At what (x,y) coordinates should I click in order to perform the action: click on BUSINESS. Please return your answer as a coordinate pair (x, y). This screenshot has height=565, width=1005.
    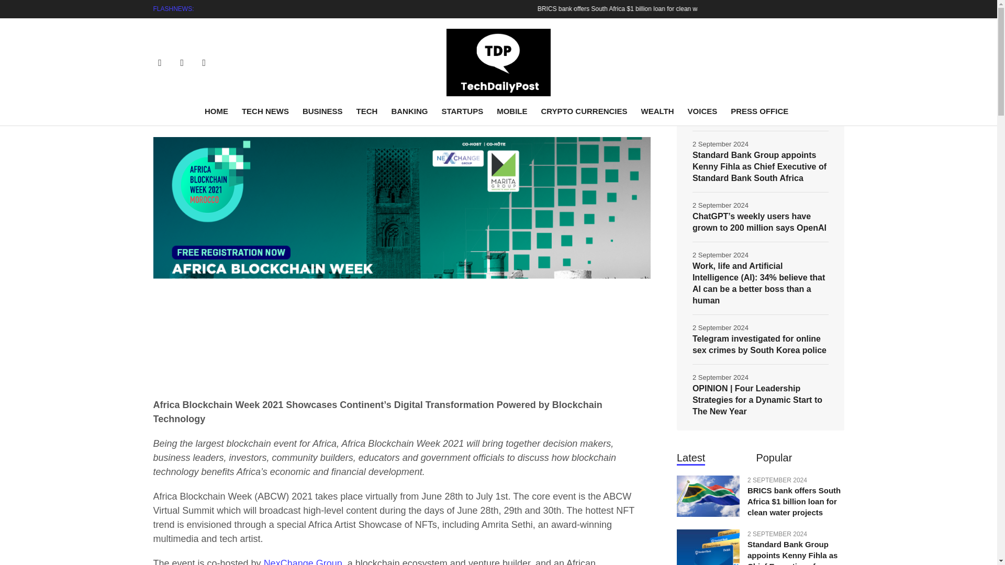
    Looking at the image, I should click on (175, 39).